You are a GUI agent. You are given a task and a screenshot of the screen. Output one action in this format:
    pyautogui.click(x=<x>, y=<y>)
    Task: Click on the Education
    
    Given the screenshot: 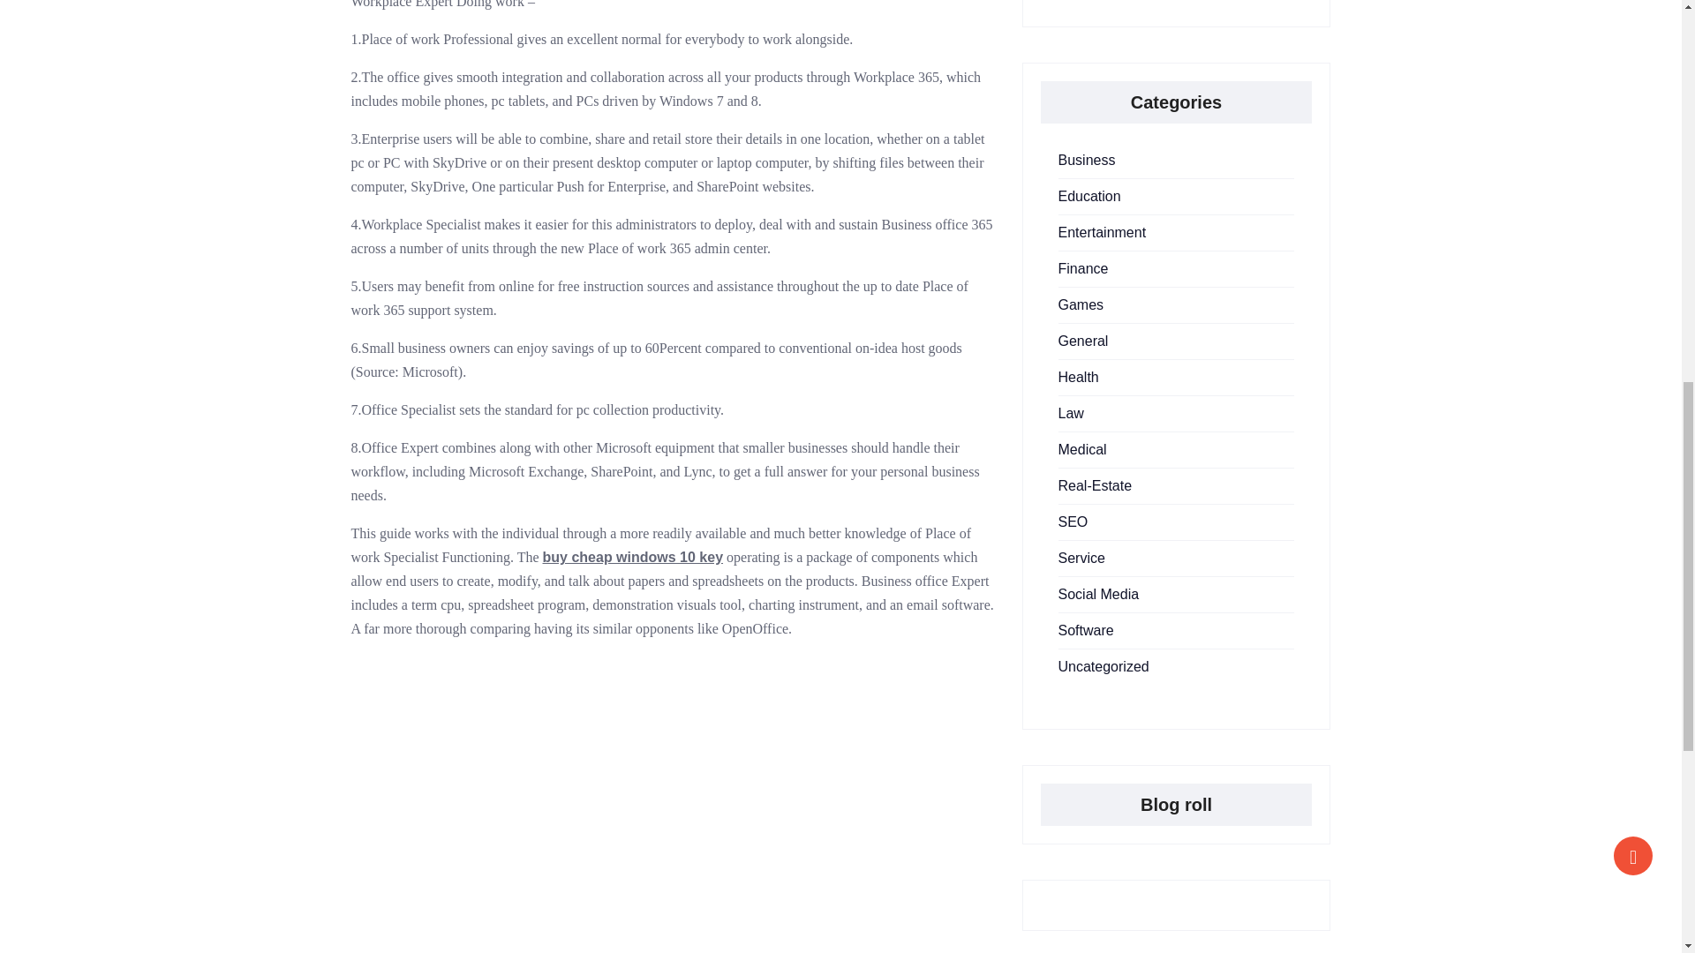 What is the action you would take?
    pyautogui.click(x=1089, y=196)
    